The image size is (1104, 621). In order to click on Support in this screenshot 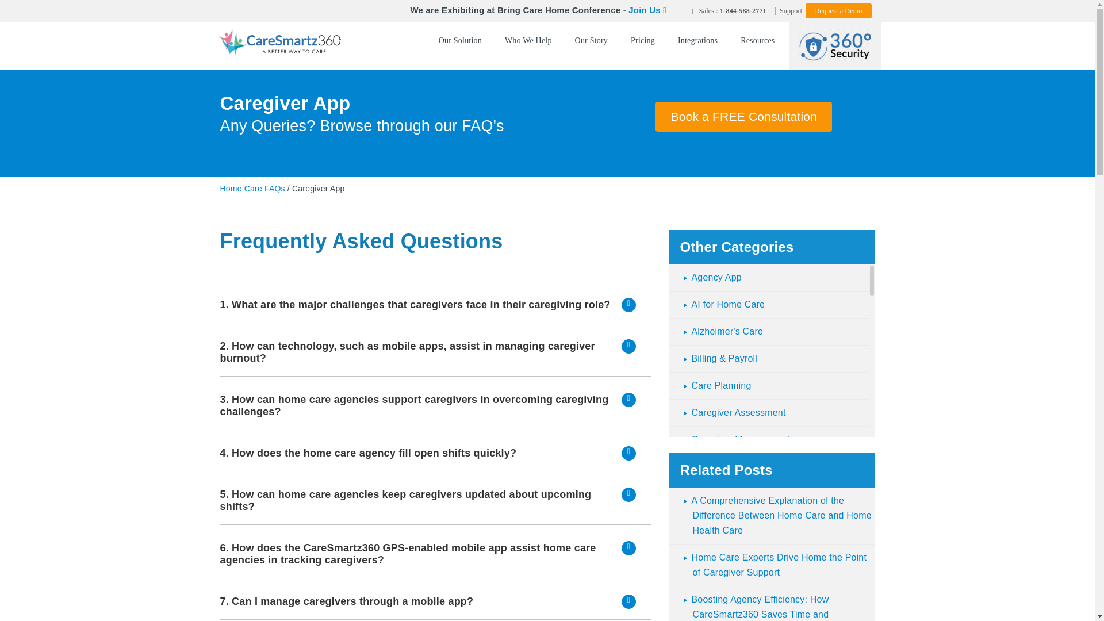, I will do `click(791, 10)`.